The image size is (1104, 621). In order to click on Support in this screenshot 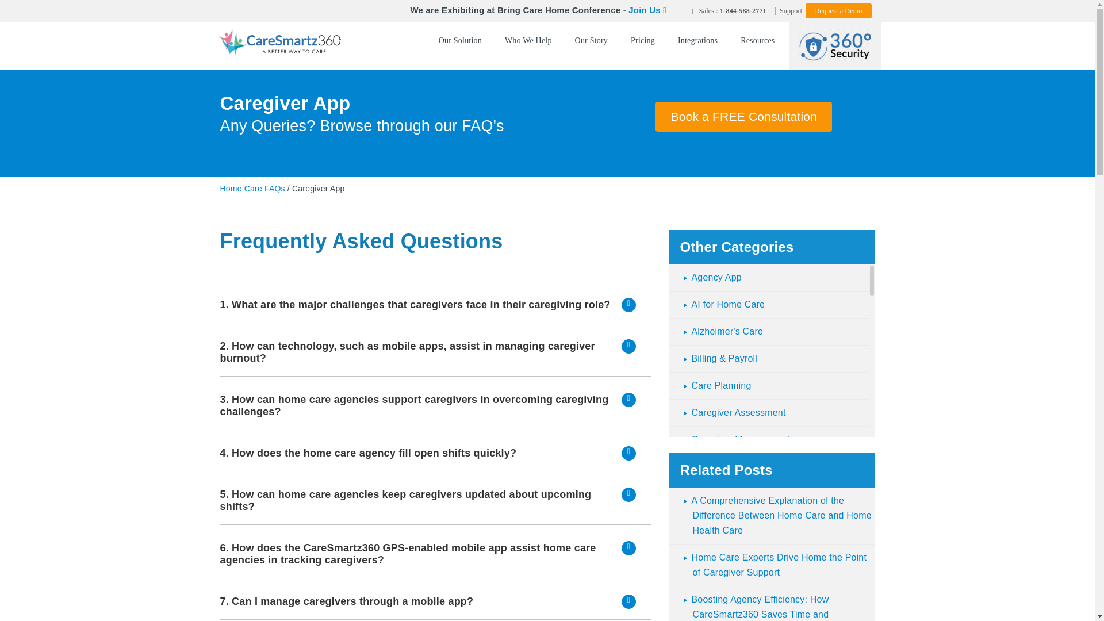, I will do `click(791, 10)`.